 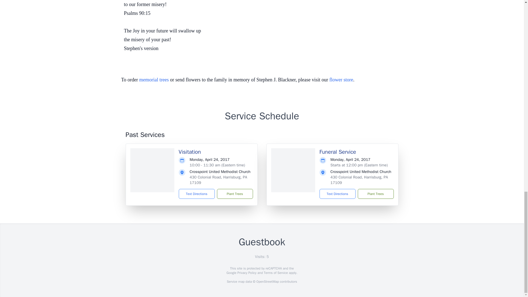 What do you see at coordinates (337, 194) in the screenshot?
I see `Text Directions` at bounding box center [337, 194].